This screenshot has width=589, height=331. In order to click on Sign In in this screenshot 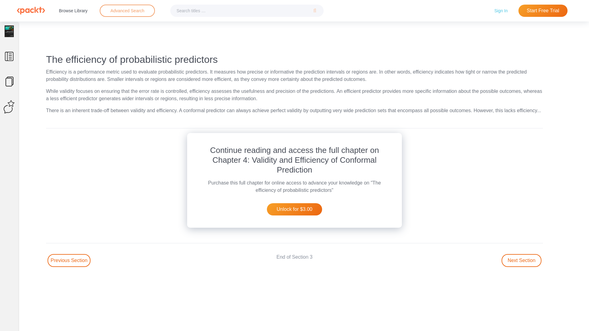, I will do `click(501, 10)`.